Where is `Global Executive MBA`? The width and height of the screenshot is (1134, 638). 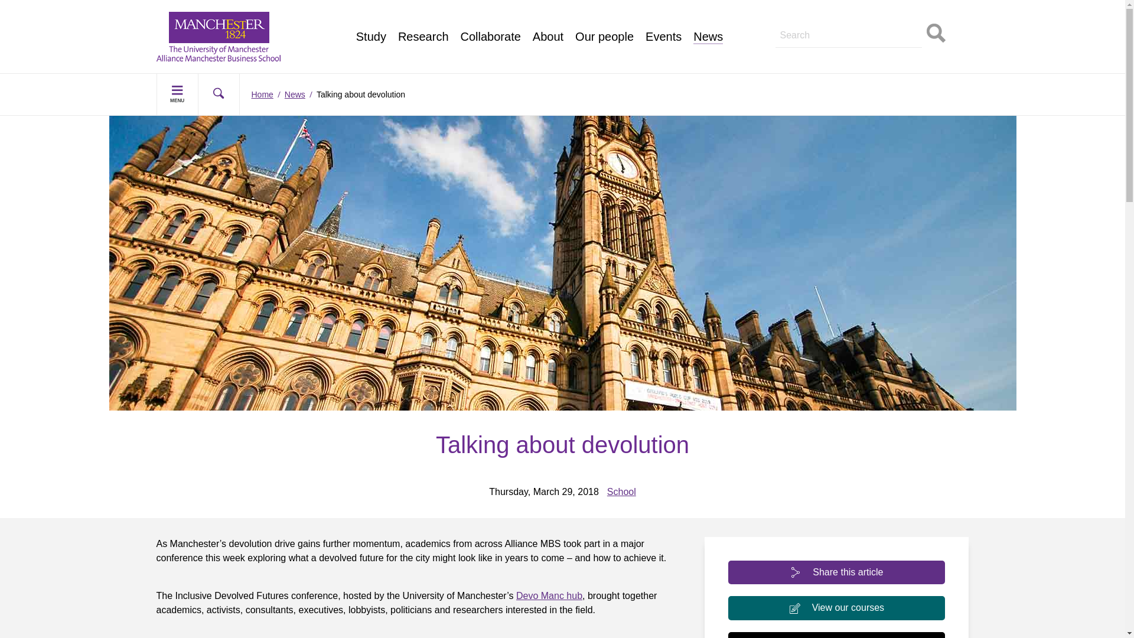 Global Executive MBA is located at coordinates (418, 14).